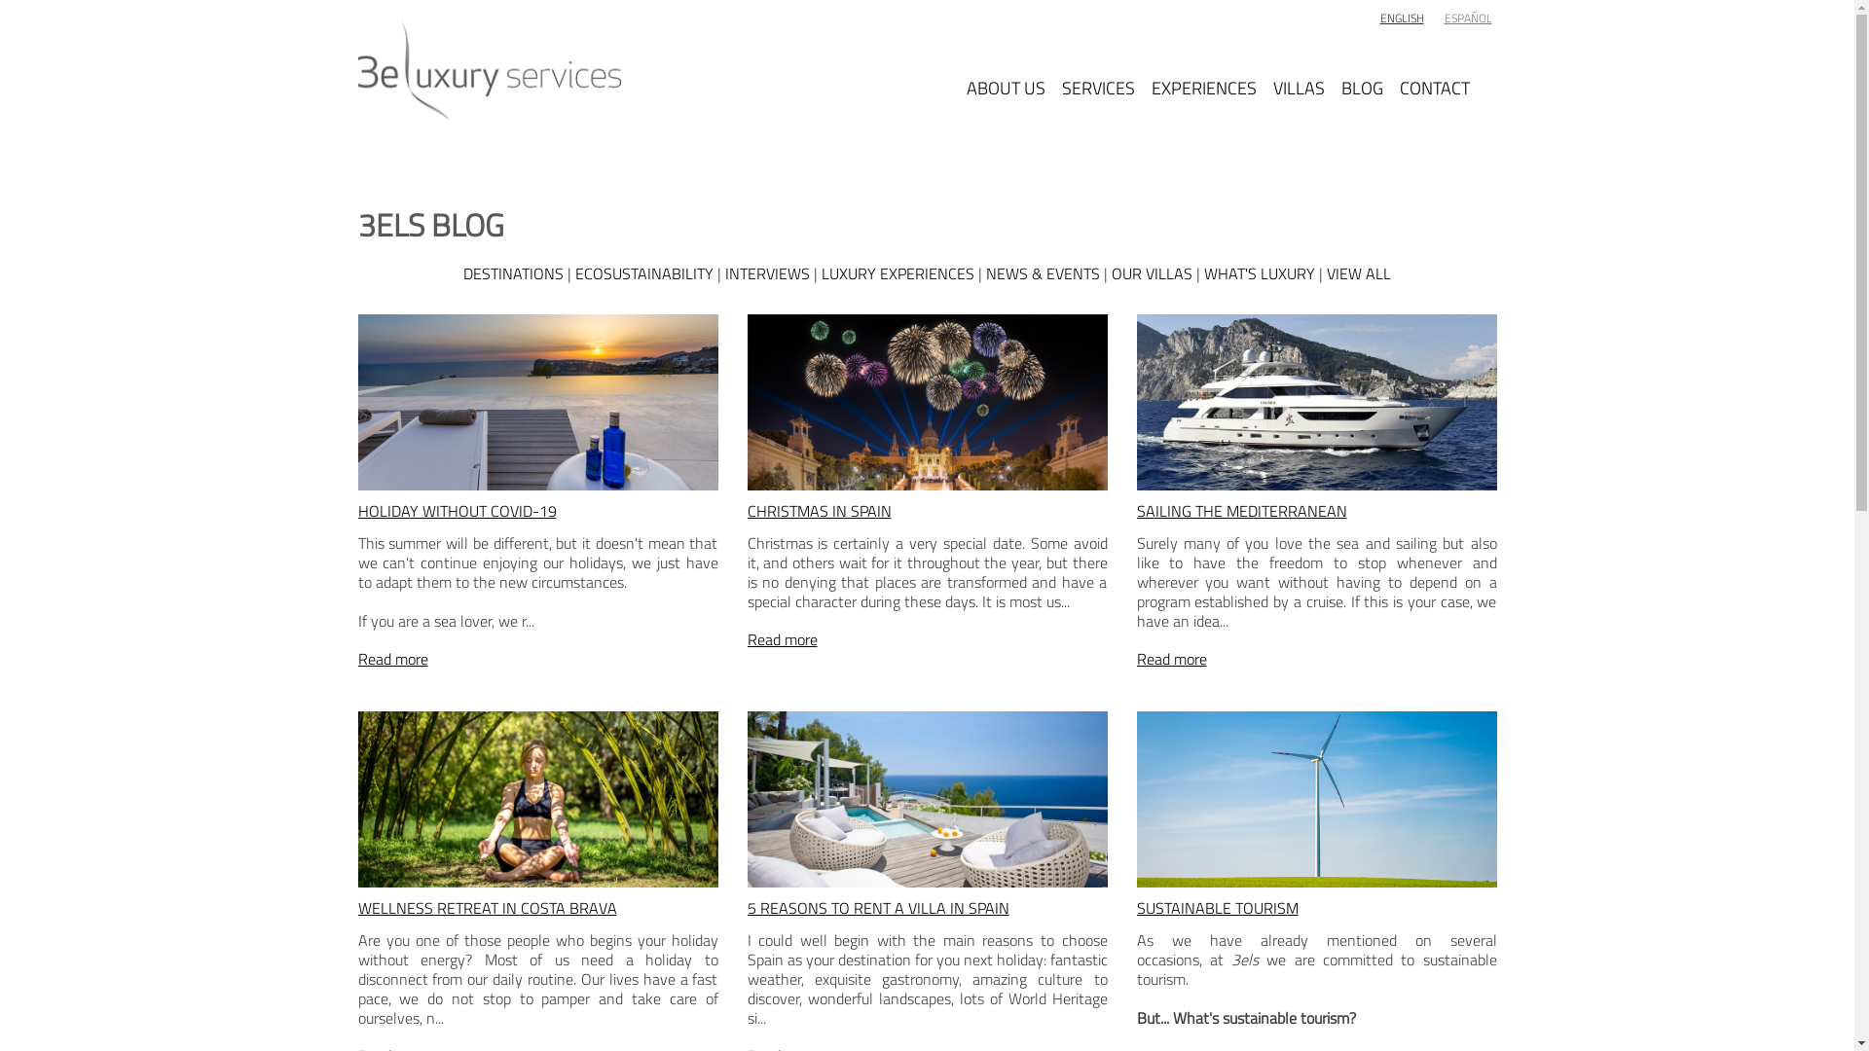  What do you see at coordinates (1005, 70) in the screenshot?
I see `ABOUT US` at bounding box center [1005, 70].